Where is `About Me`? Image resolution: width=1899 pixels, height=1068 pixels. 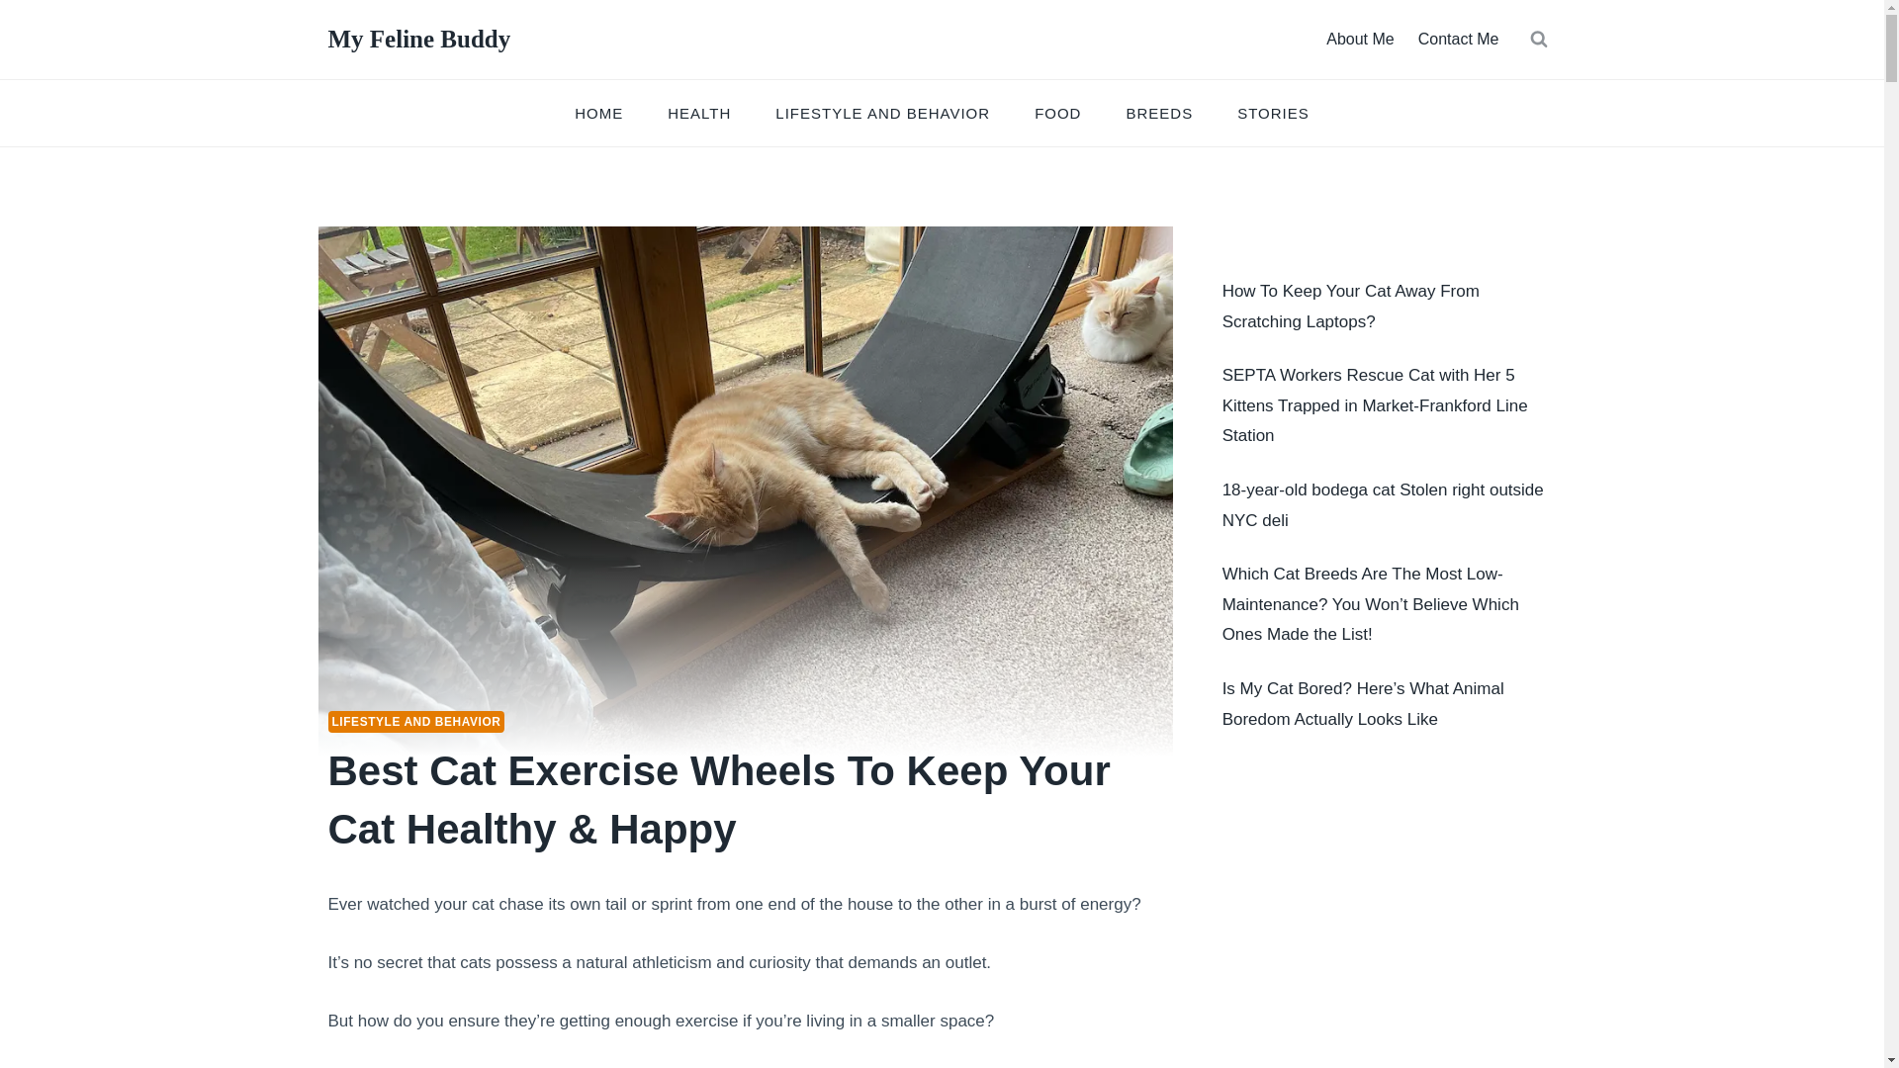 About Me is located at coordinates (1359, 40).